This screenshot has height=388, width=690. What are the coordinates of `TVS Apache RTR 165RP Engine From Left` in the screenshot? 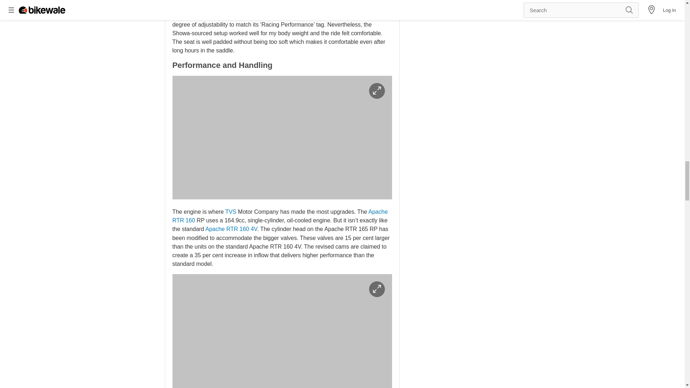 It's located at (282, 331).